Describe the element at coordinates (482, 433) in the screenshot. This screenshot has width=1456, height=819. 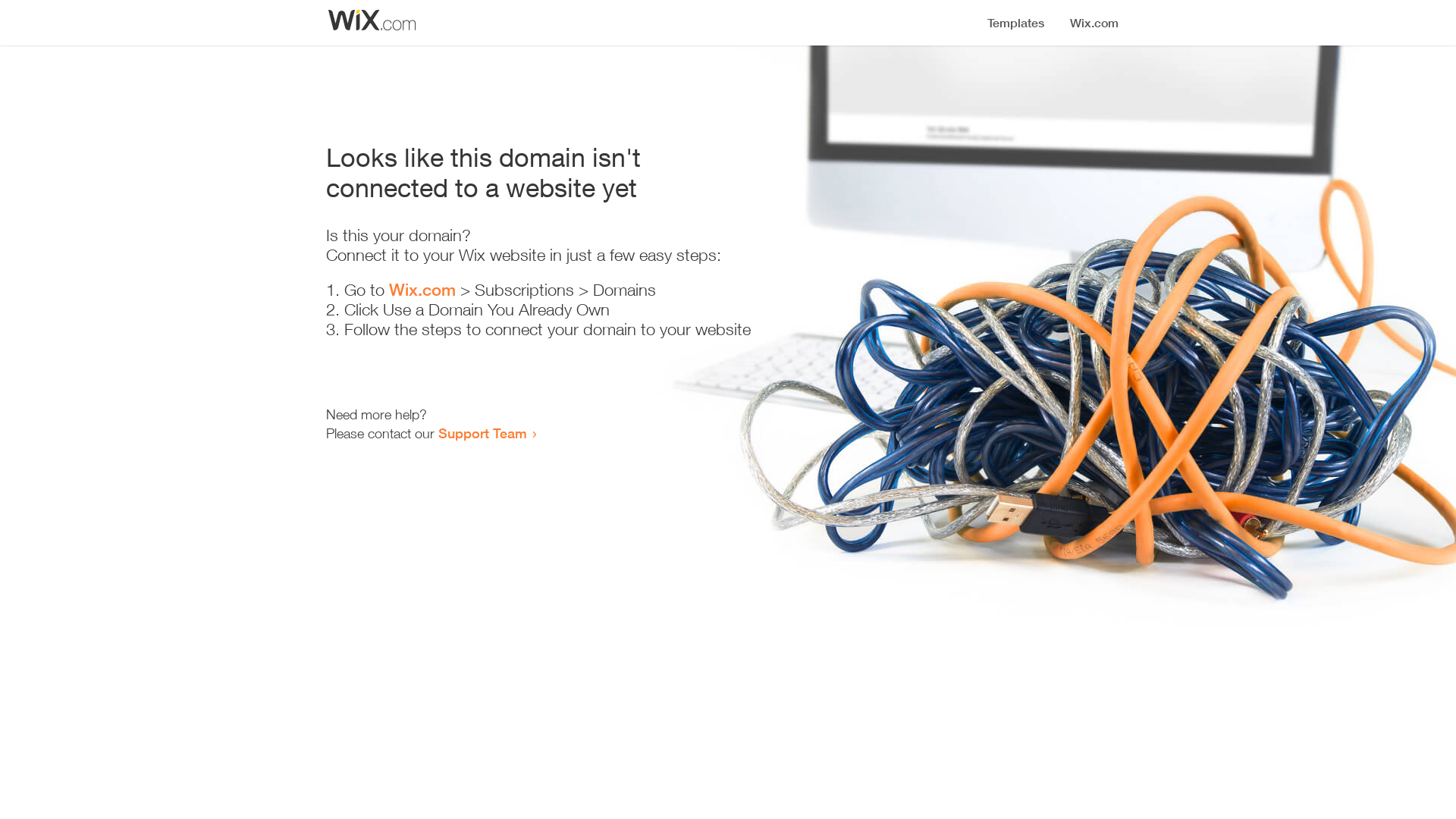
I see `Support Team` at that location.